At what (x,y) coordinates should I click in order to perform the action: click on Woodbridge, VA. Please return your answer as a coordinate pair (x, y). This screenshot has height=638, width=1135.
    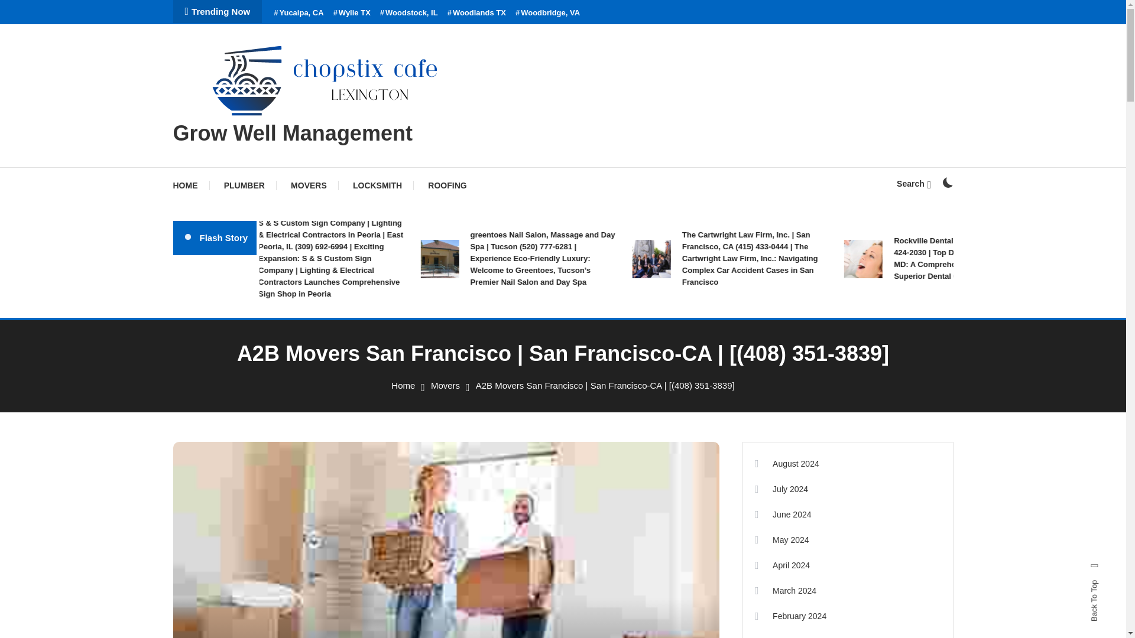
    Looking at the image, I should click on (547, 13).